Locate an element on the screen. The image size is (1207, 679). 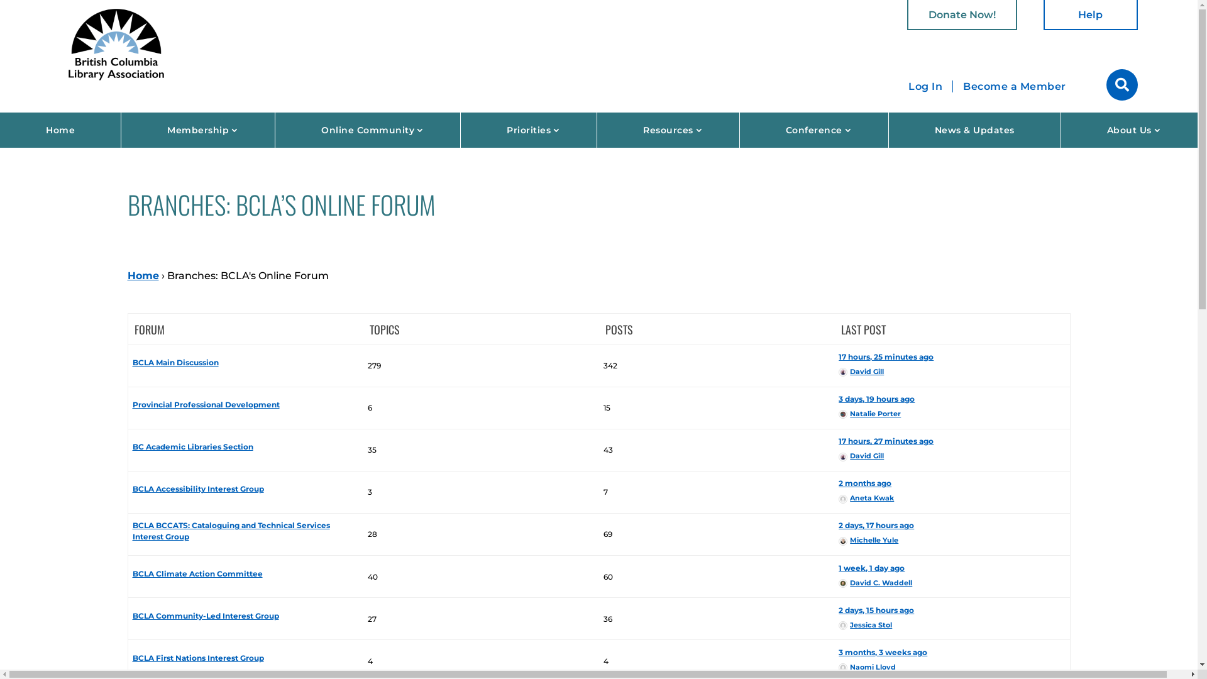
Home is located at coordinates (60, 130).